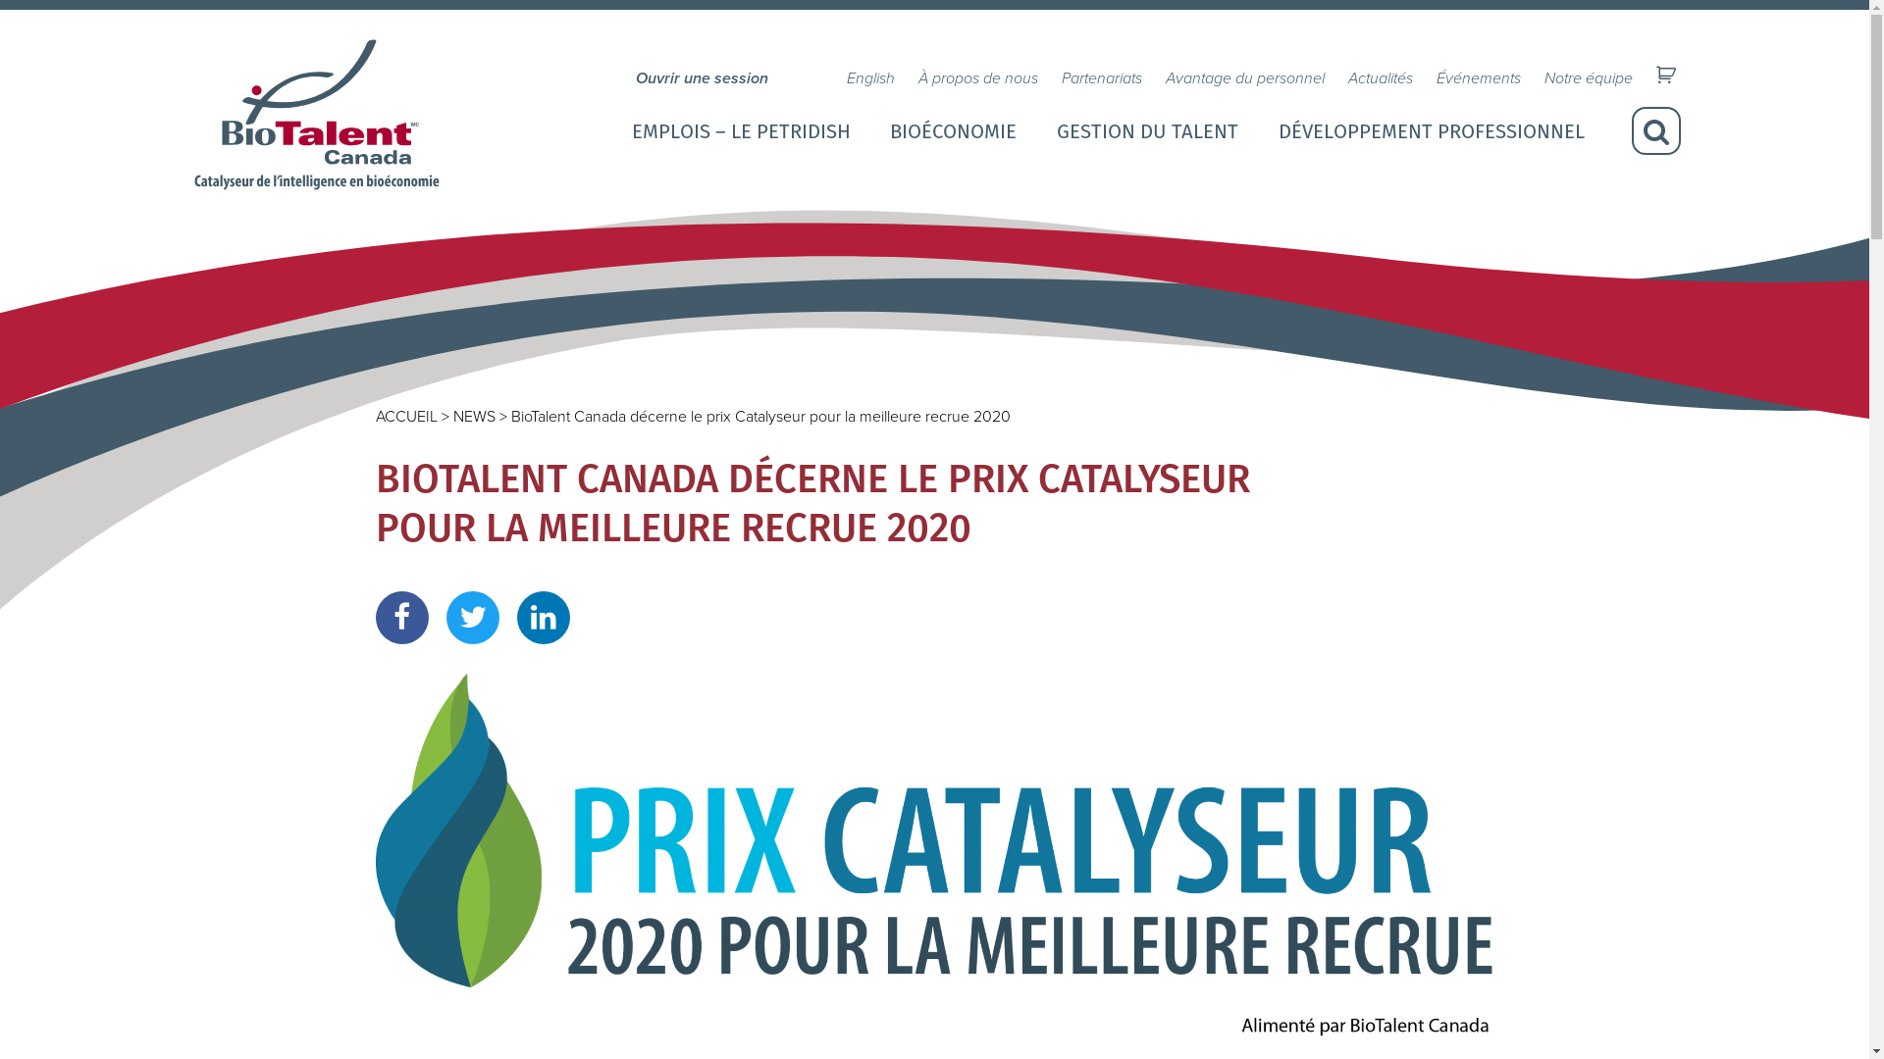  Describe the element at coordinates (401, 618) in the screenshot. I see `Share this on Facebook` at that location.